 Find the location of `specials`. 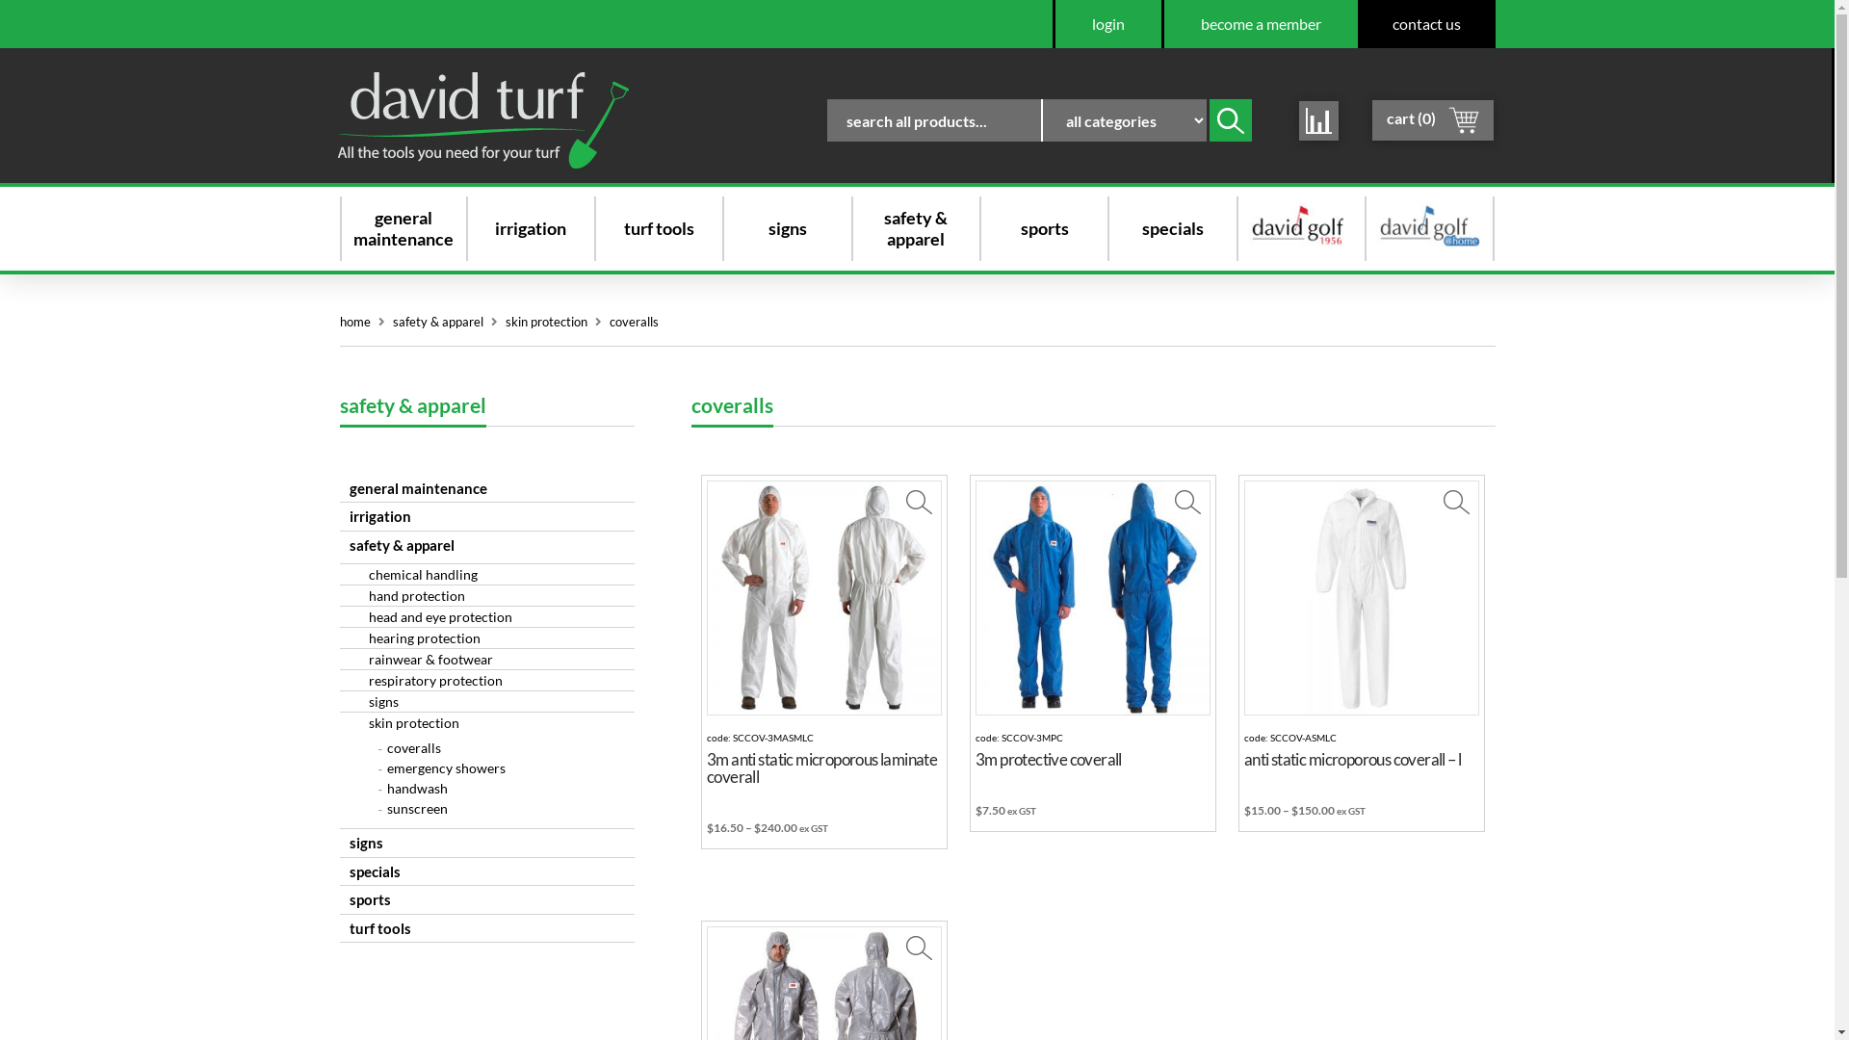

specials is located at coordinates (486, 872).